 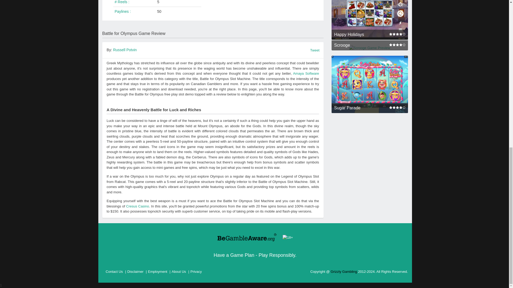 I want to click on Sugar Parade Game Preview, so click(x=370, y=84).